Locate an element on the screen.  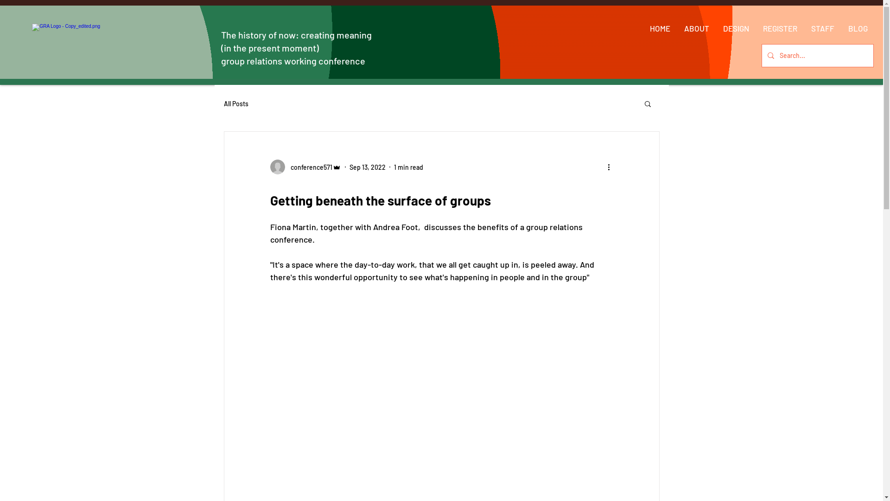
DESIGN is located at coordinates (736, 29).